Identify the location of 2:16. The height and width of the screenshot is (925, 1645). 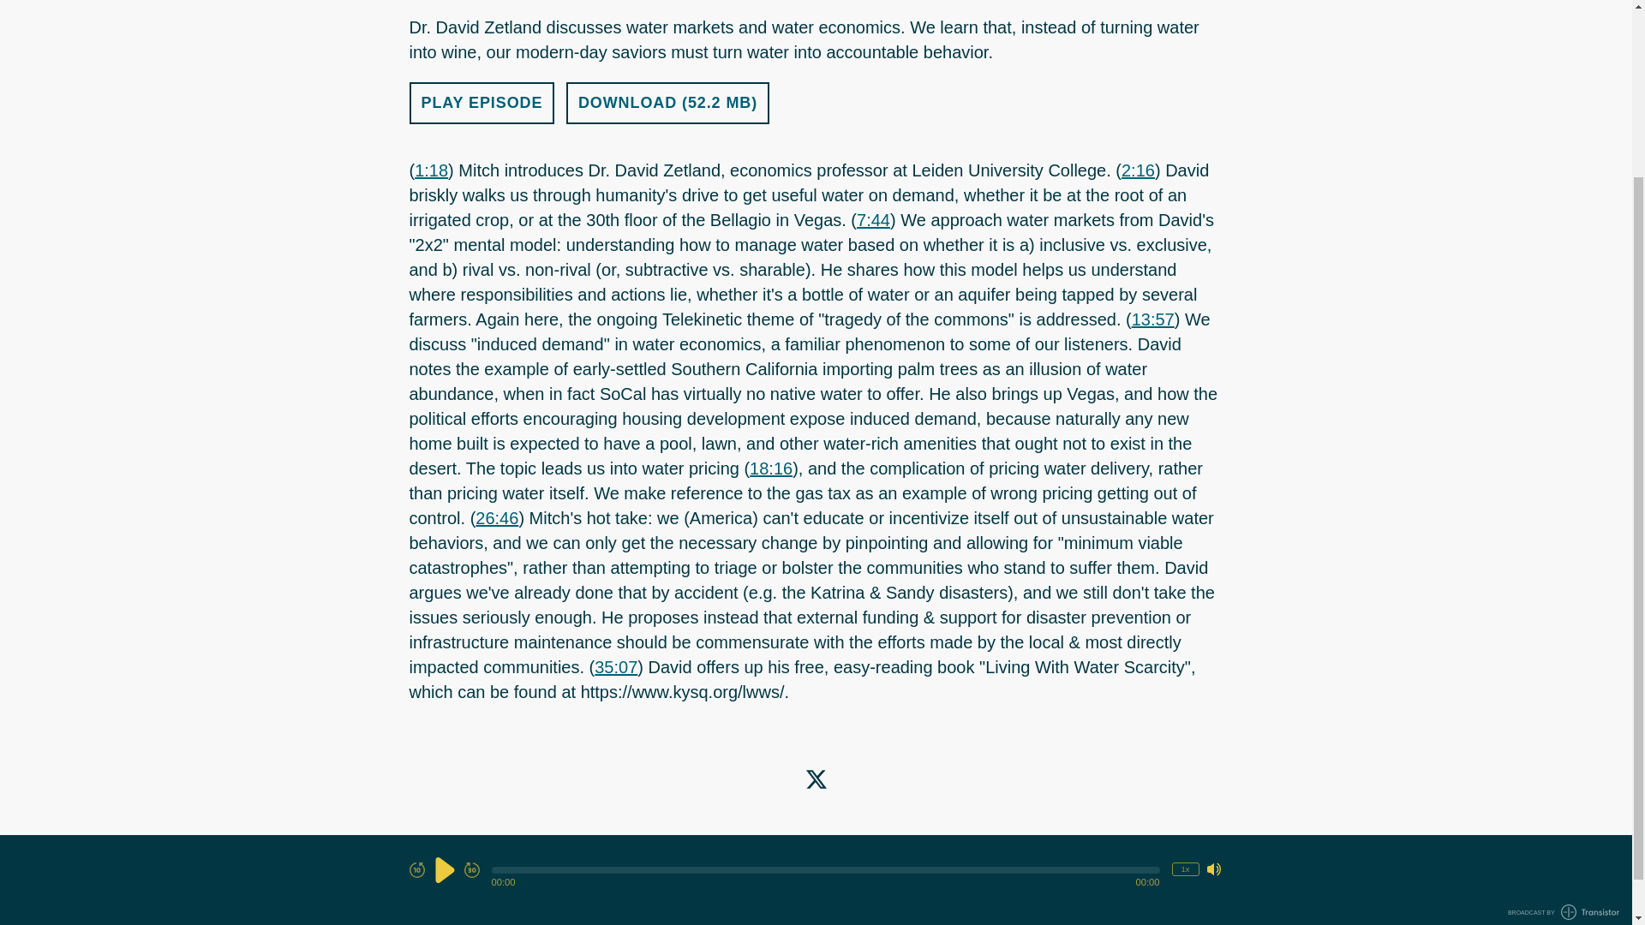
(1138, 170).